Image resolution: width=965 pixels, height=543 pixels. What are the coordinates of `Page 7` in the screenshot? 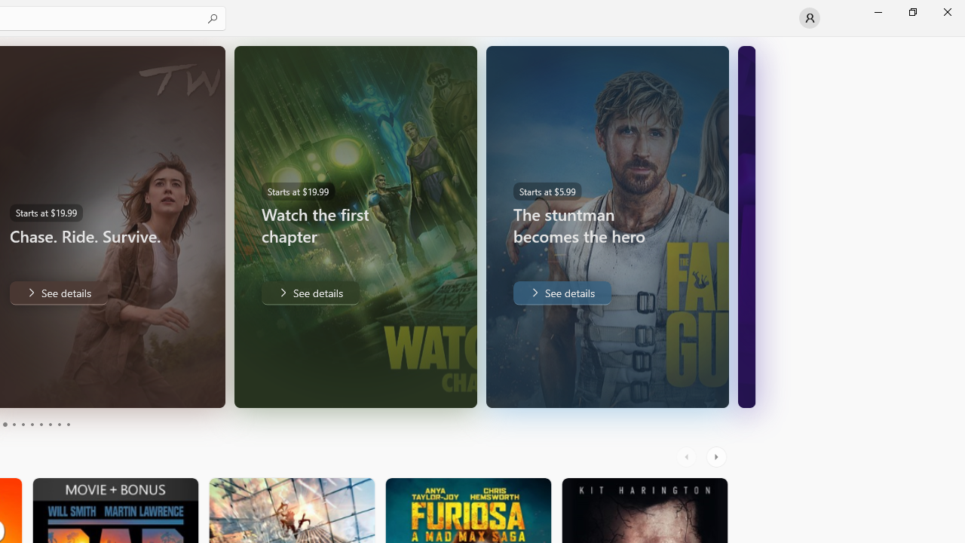 It's located at (41, 424).